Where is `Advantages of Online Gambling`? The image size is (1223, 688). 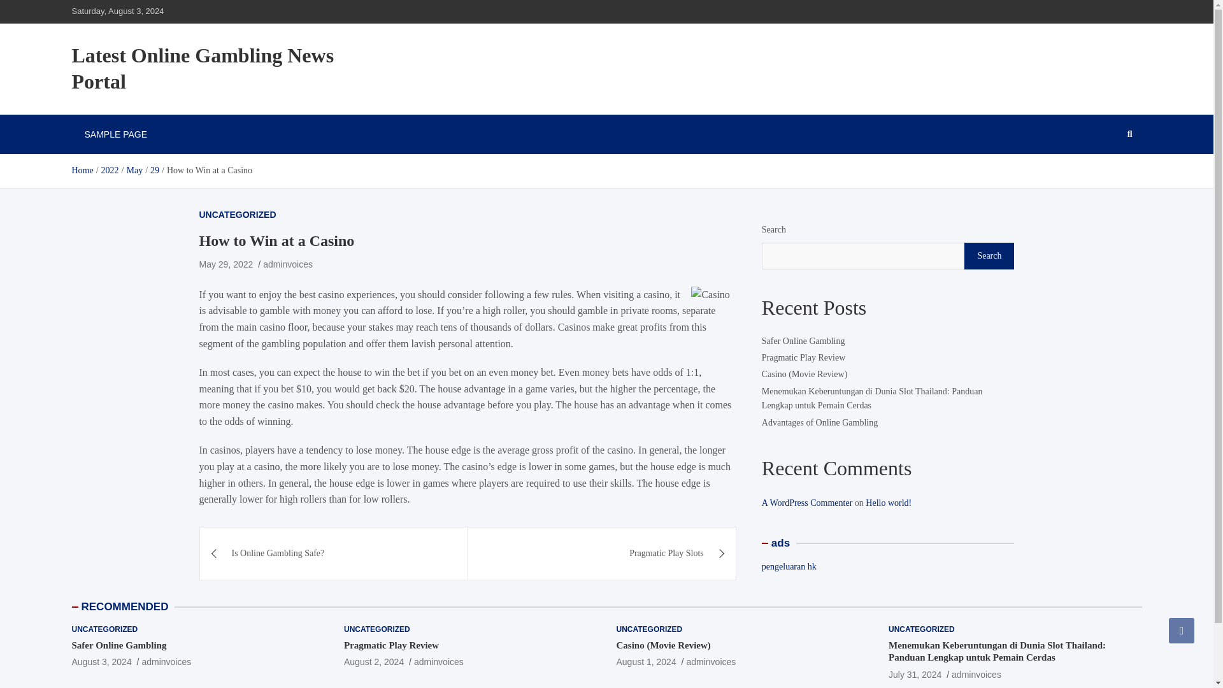 Advantages of Online Gambling is located at coordinates (820, 422).